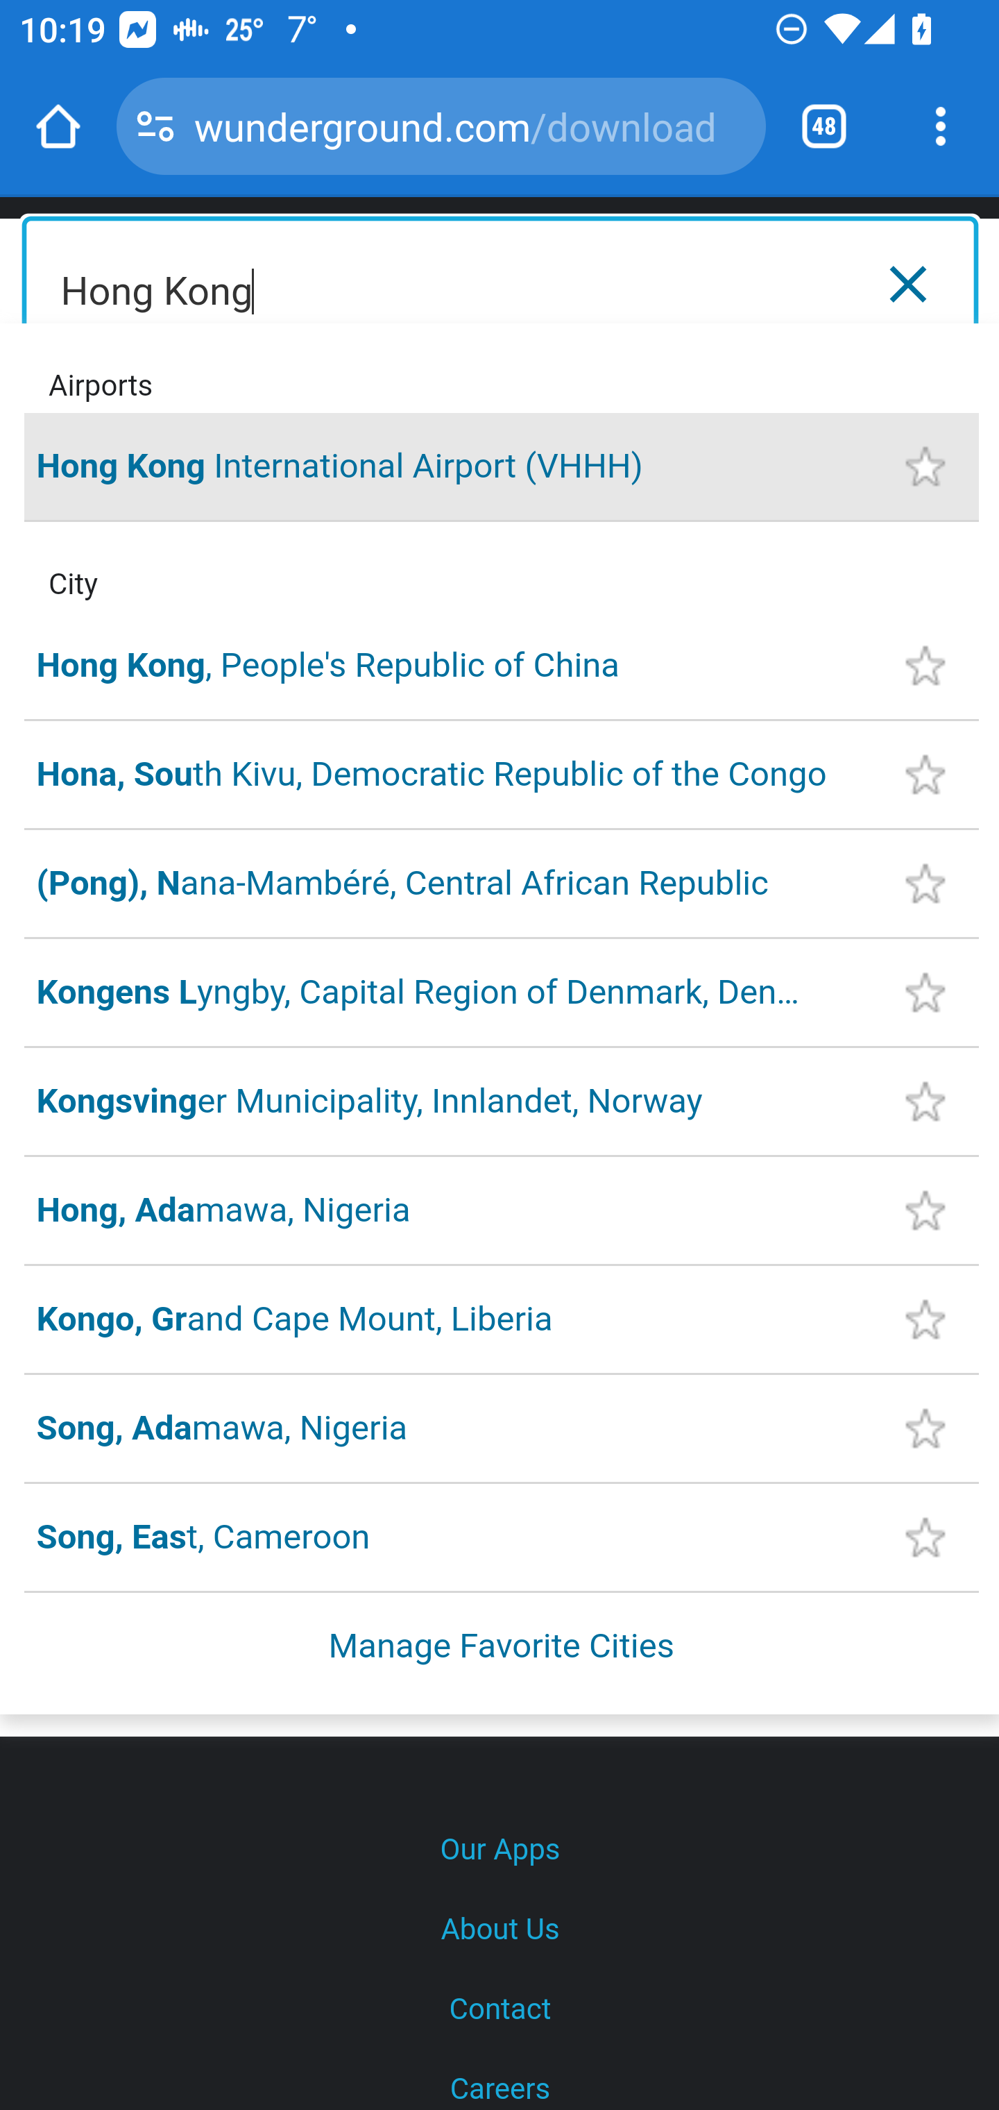 This screenshot has width=999, height=2110. What do you see at coordinates (935, 280) in the screenshot?
I see `Menu` at bounding box center [935, 280].